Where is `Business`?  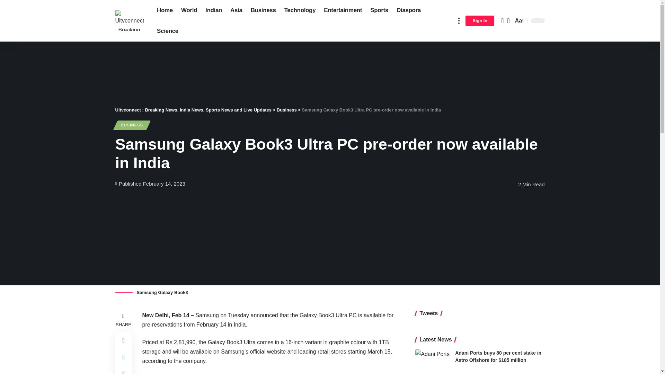
Business is located at coordinates (263, 10).